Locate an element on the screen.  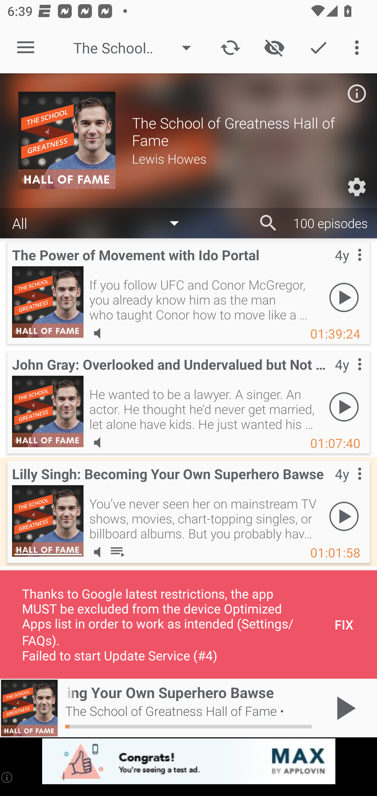
Custom Settings is located at coordinates (357, 187).